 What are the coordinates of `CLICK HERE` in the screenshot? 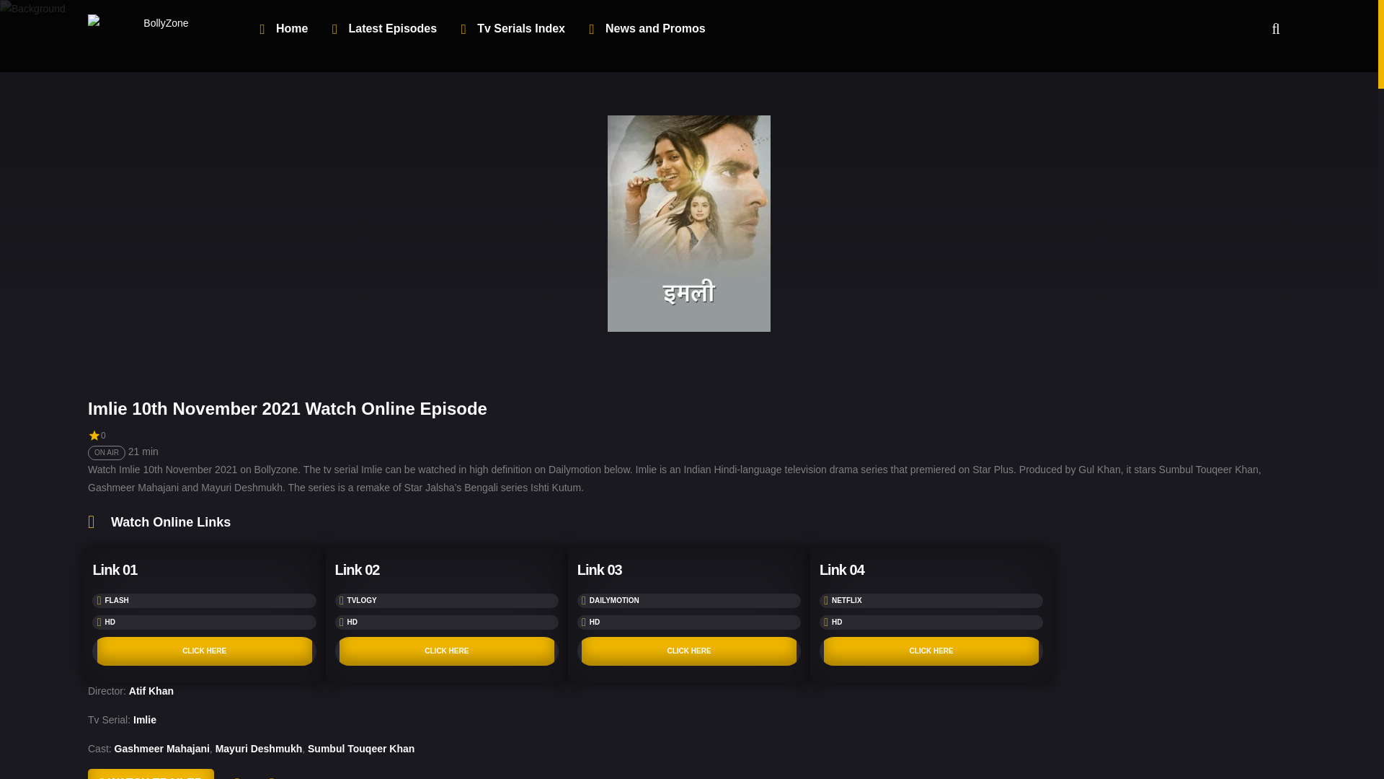 It's located at (447, 651).